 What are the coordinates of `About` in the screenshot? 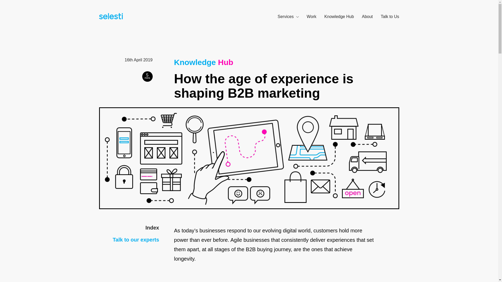 It's located at (367, 17).